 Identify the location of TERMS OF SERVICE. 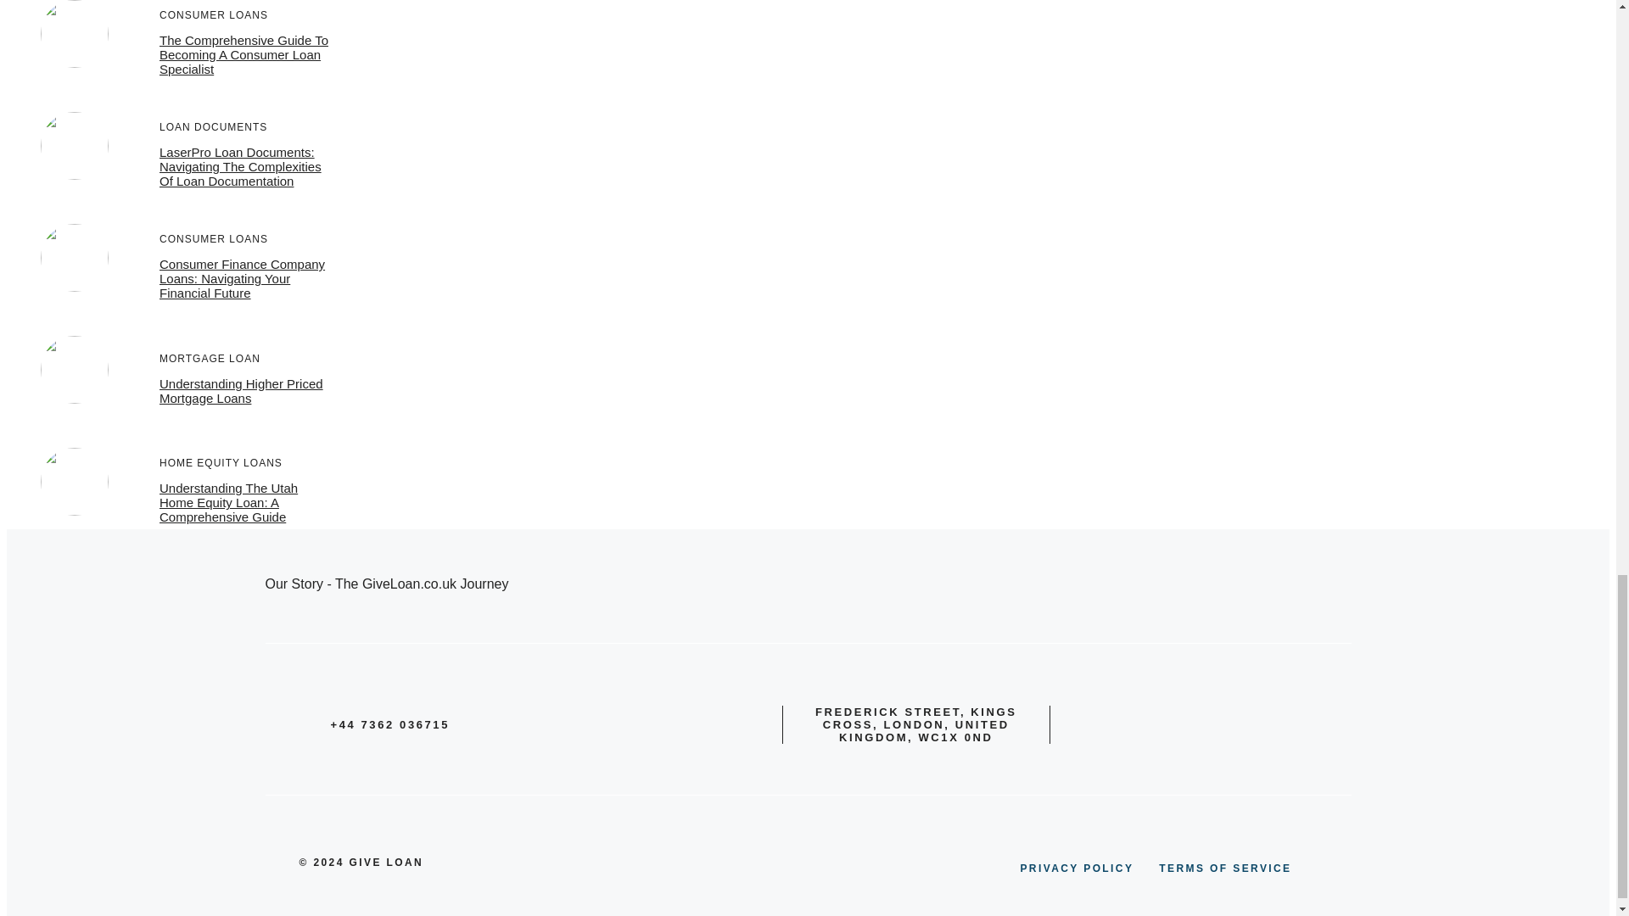
(1225, 869).